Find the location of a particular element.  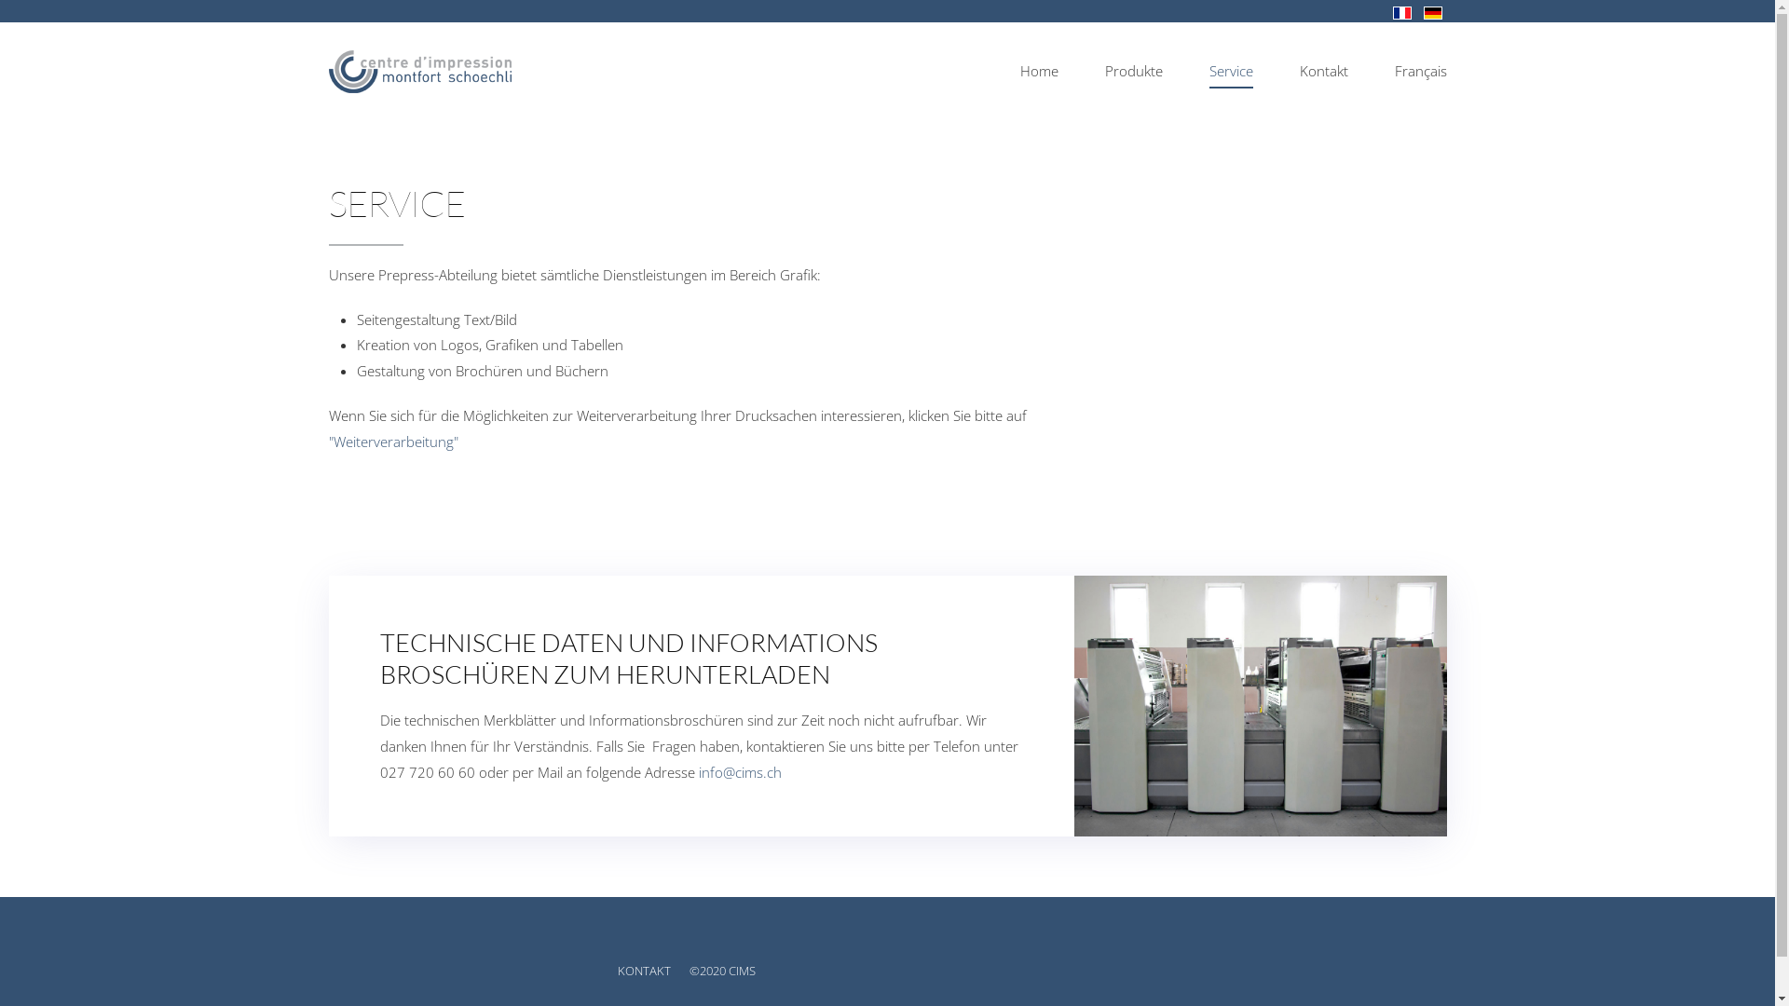

info@cims.ch is located at coordinates (740, 772).